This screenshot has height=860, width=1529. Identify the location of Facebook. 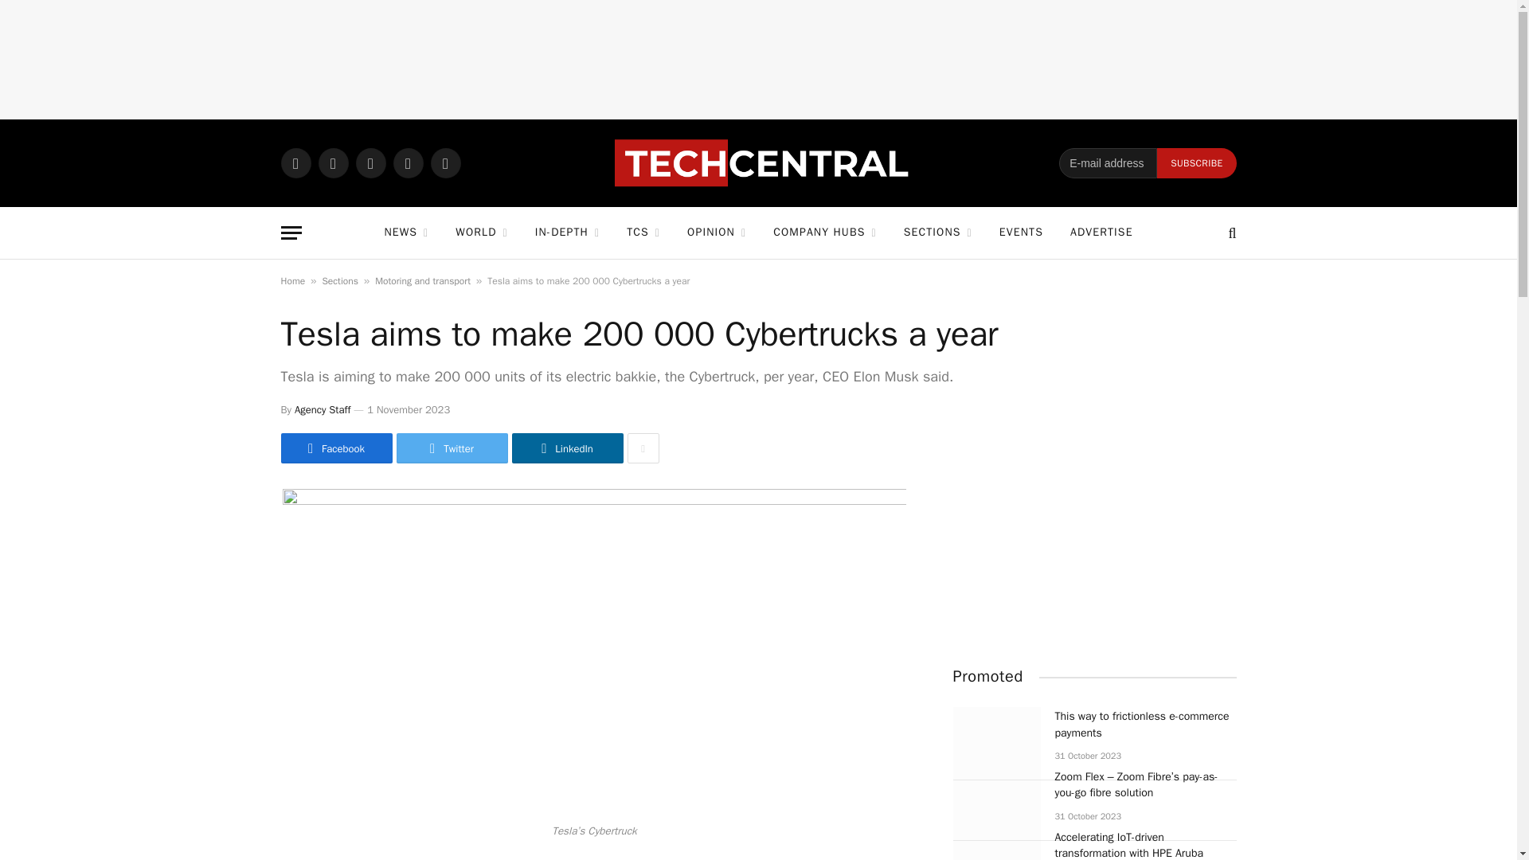
(333, 162).